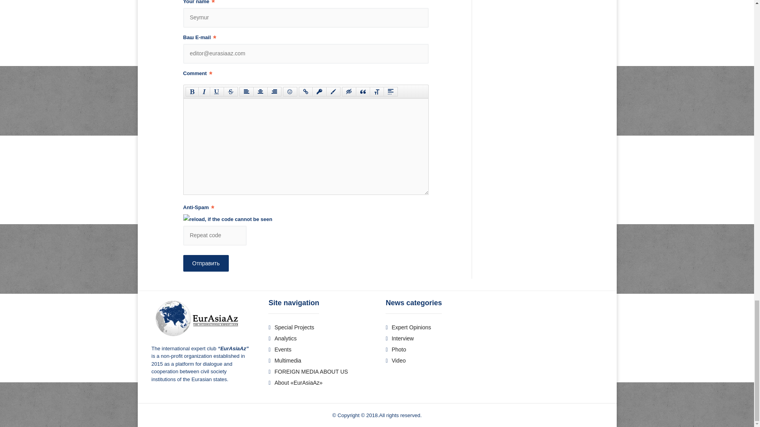 This screenshot has width=760, height=427. What do you see at coordinates (306, 92) in the screenshot?
I see `Insert link` at bounding box center [306, 92].